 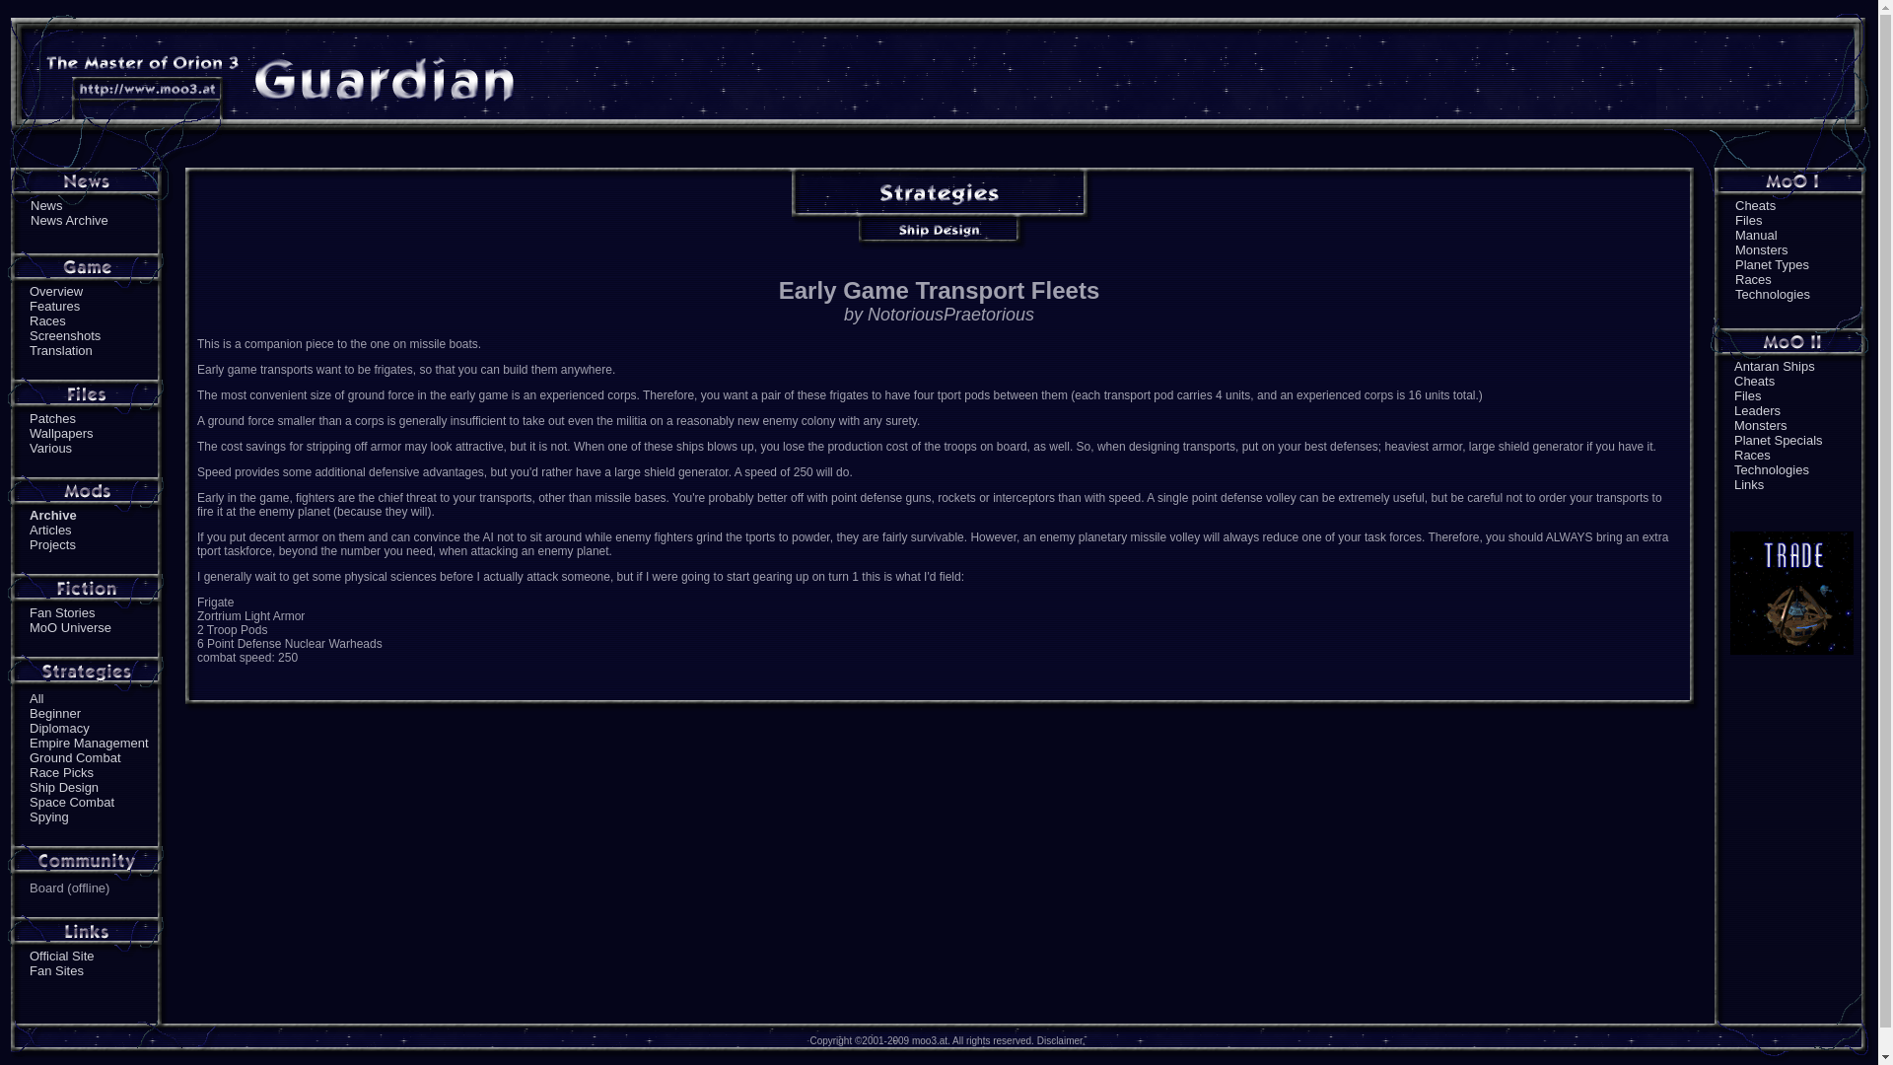 I want to click on Technologies, so click(x=1773, y=294).